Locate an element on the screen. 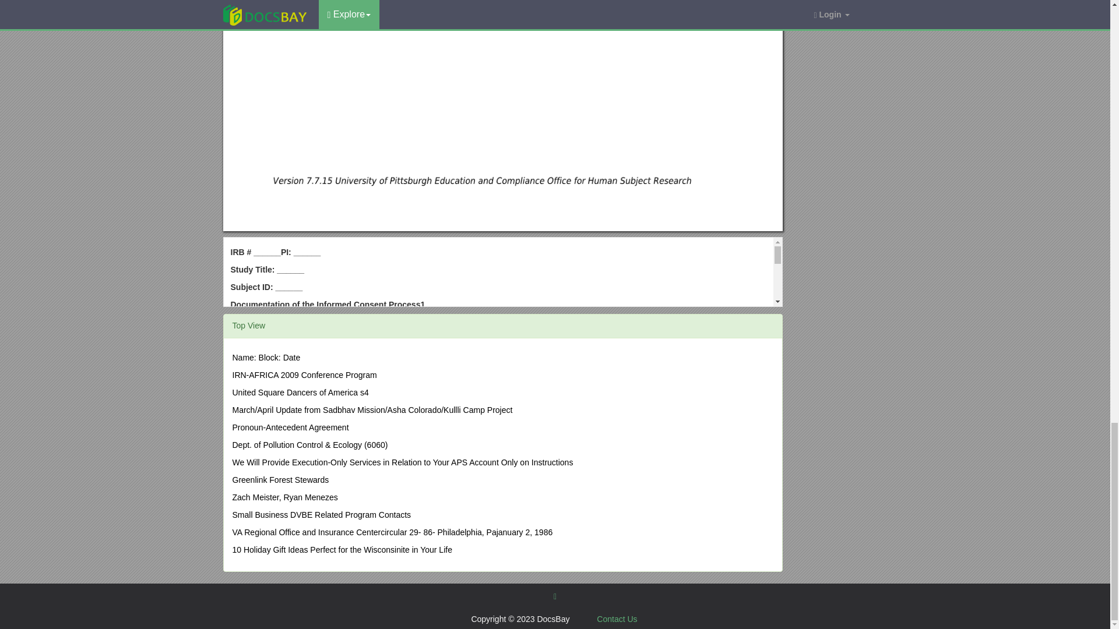 This screenshot has width=1119, height=629. Name: Block: Date is located at coordinates (266, 358).